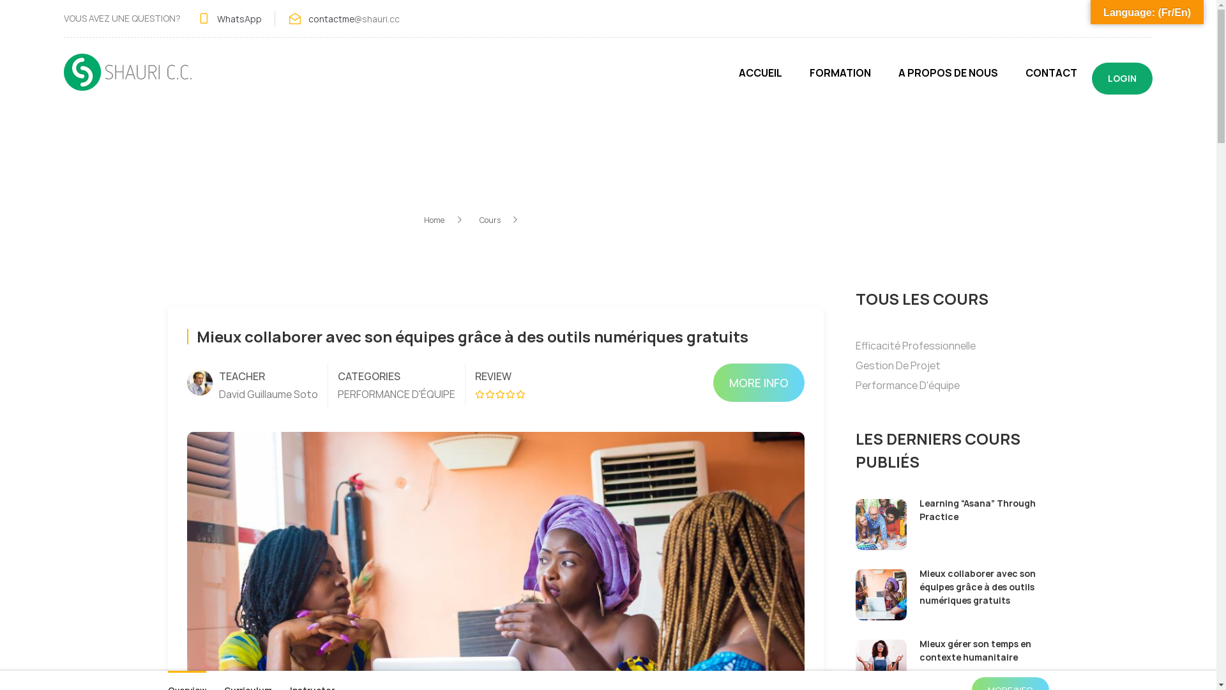 The image size is (1226, 690). Describe the element at coordinates (1123, 79) in the screenshot. I see `LOGIN` at that location.